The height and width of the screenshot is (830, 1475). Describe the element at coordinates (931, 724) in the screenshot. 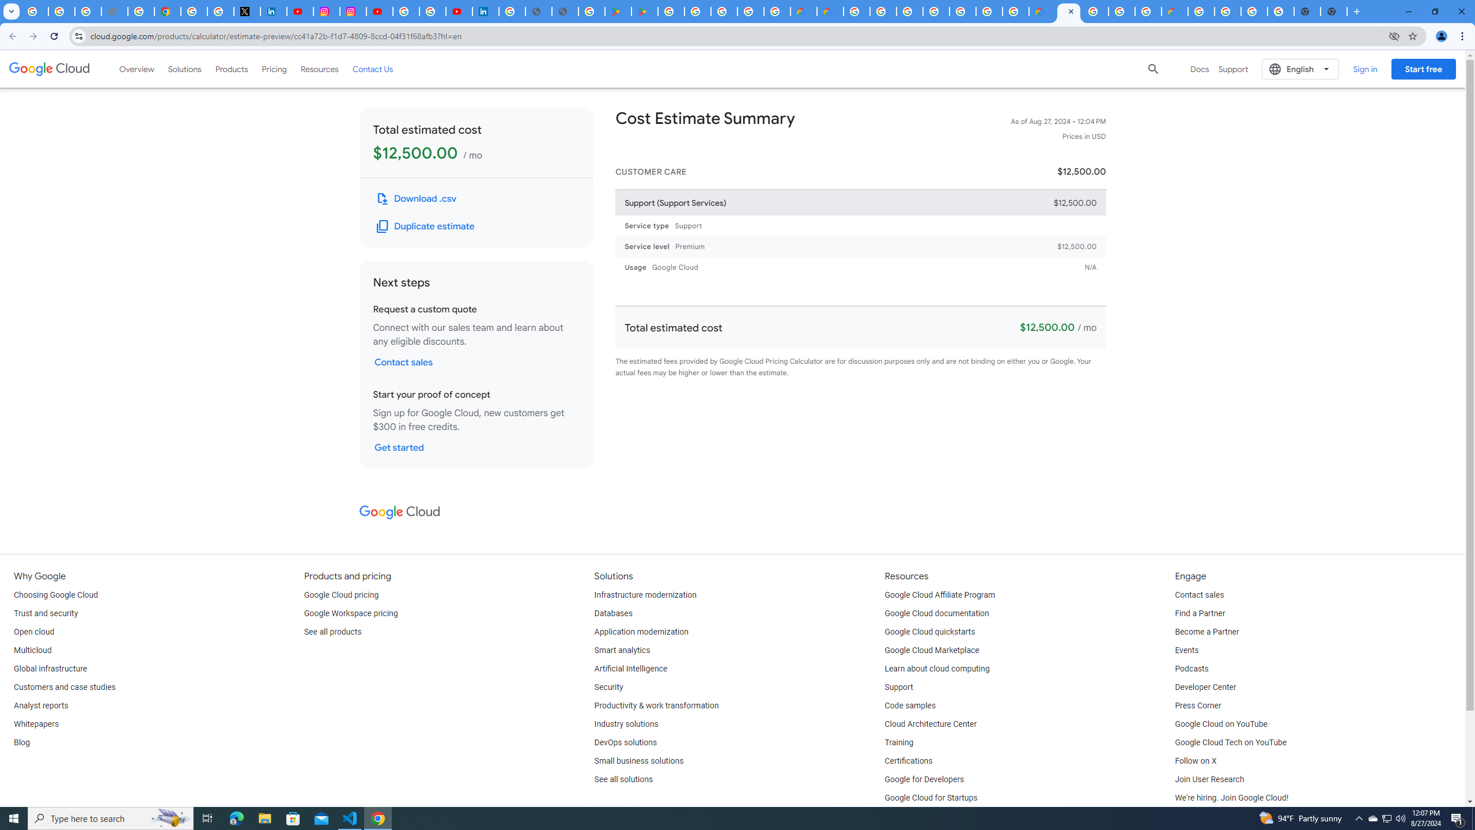

I see `Cloud Architecture Center` at that location.